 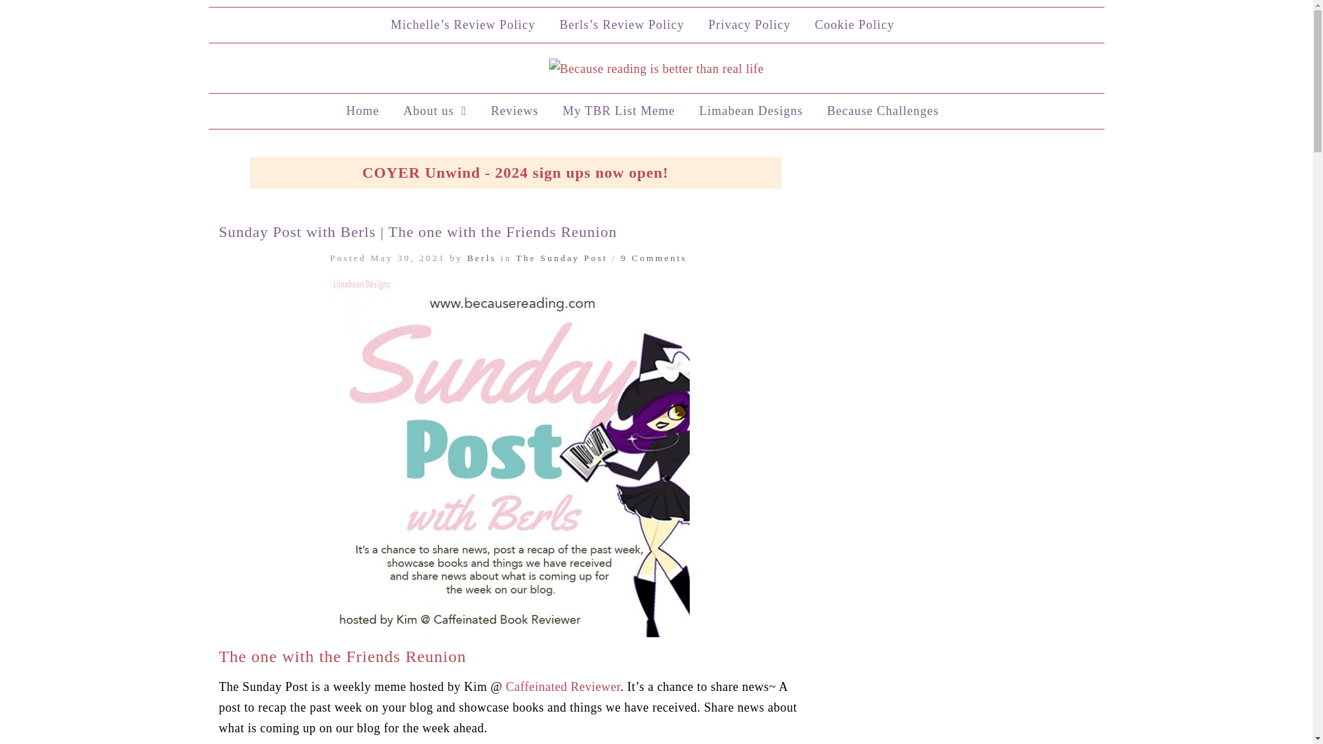 What do you see at coordinates (434, 111) in the screenshot?
I see `About us  ` at bounding box center [434, 111].